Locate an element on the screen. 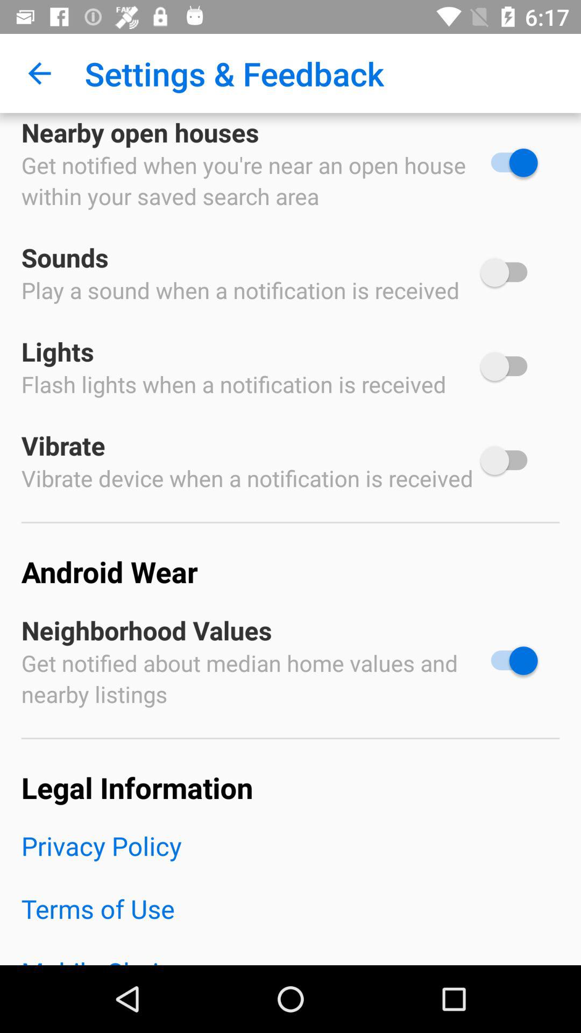 This screenshot has height=1033, width=581. open item above nearby open houses icon is located at coordinates (39, 73).